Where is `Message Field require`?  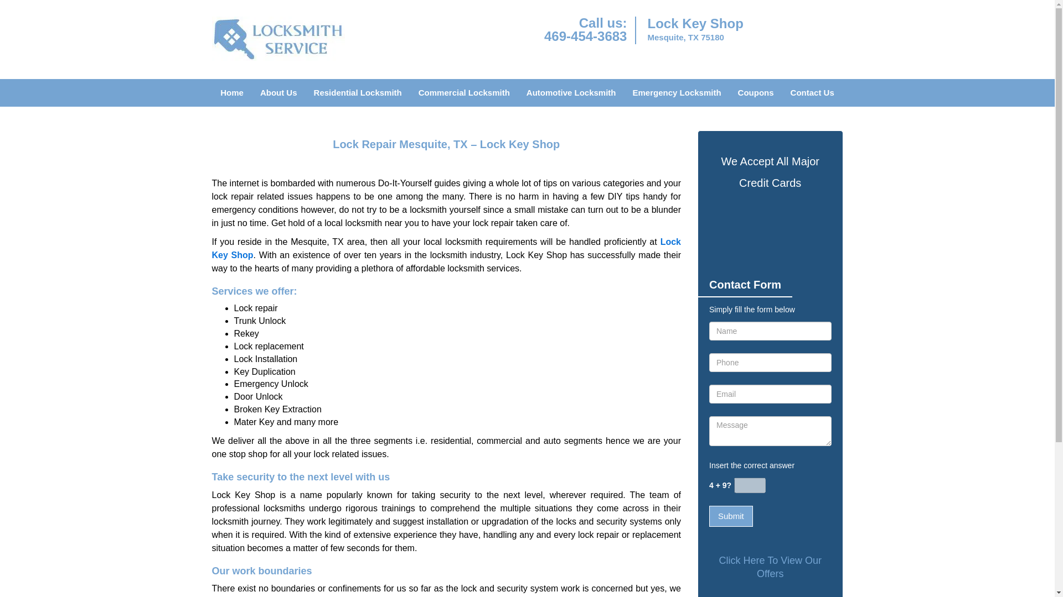 Message Field require is located at coordinates (770, 431).